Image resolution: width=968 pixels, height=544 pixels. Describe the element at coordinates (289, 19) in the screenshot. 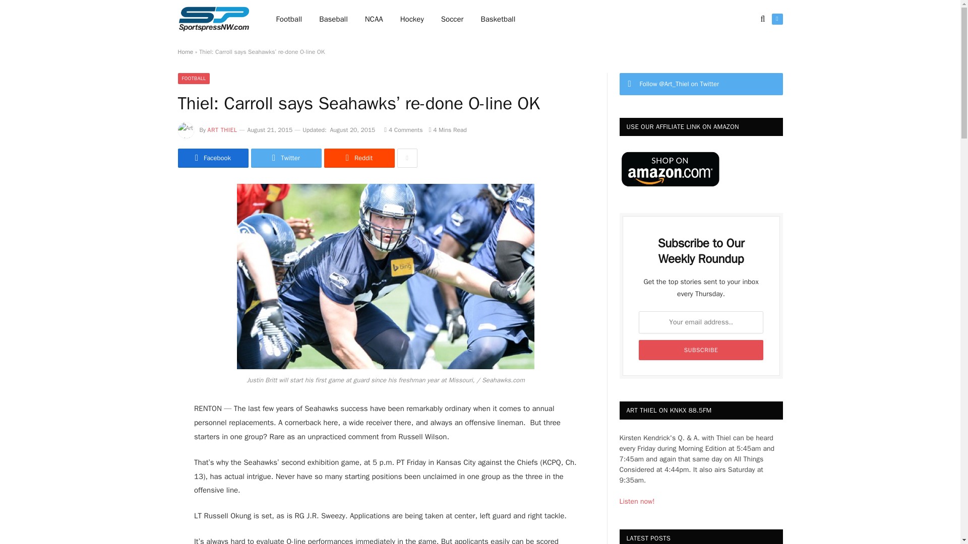

I see `Football` at that location.